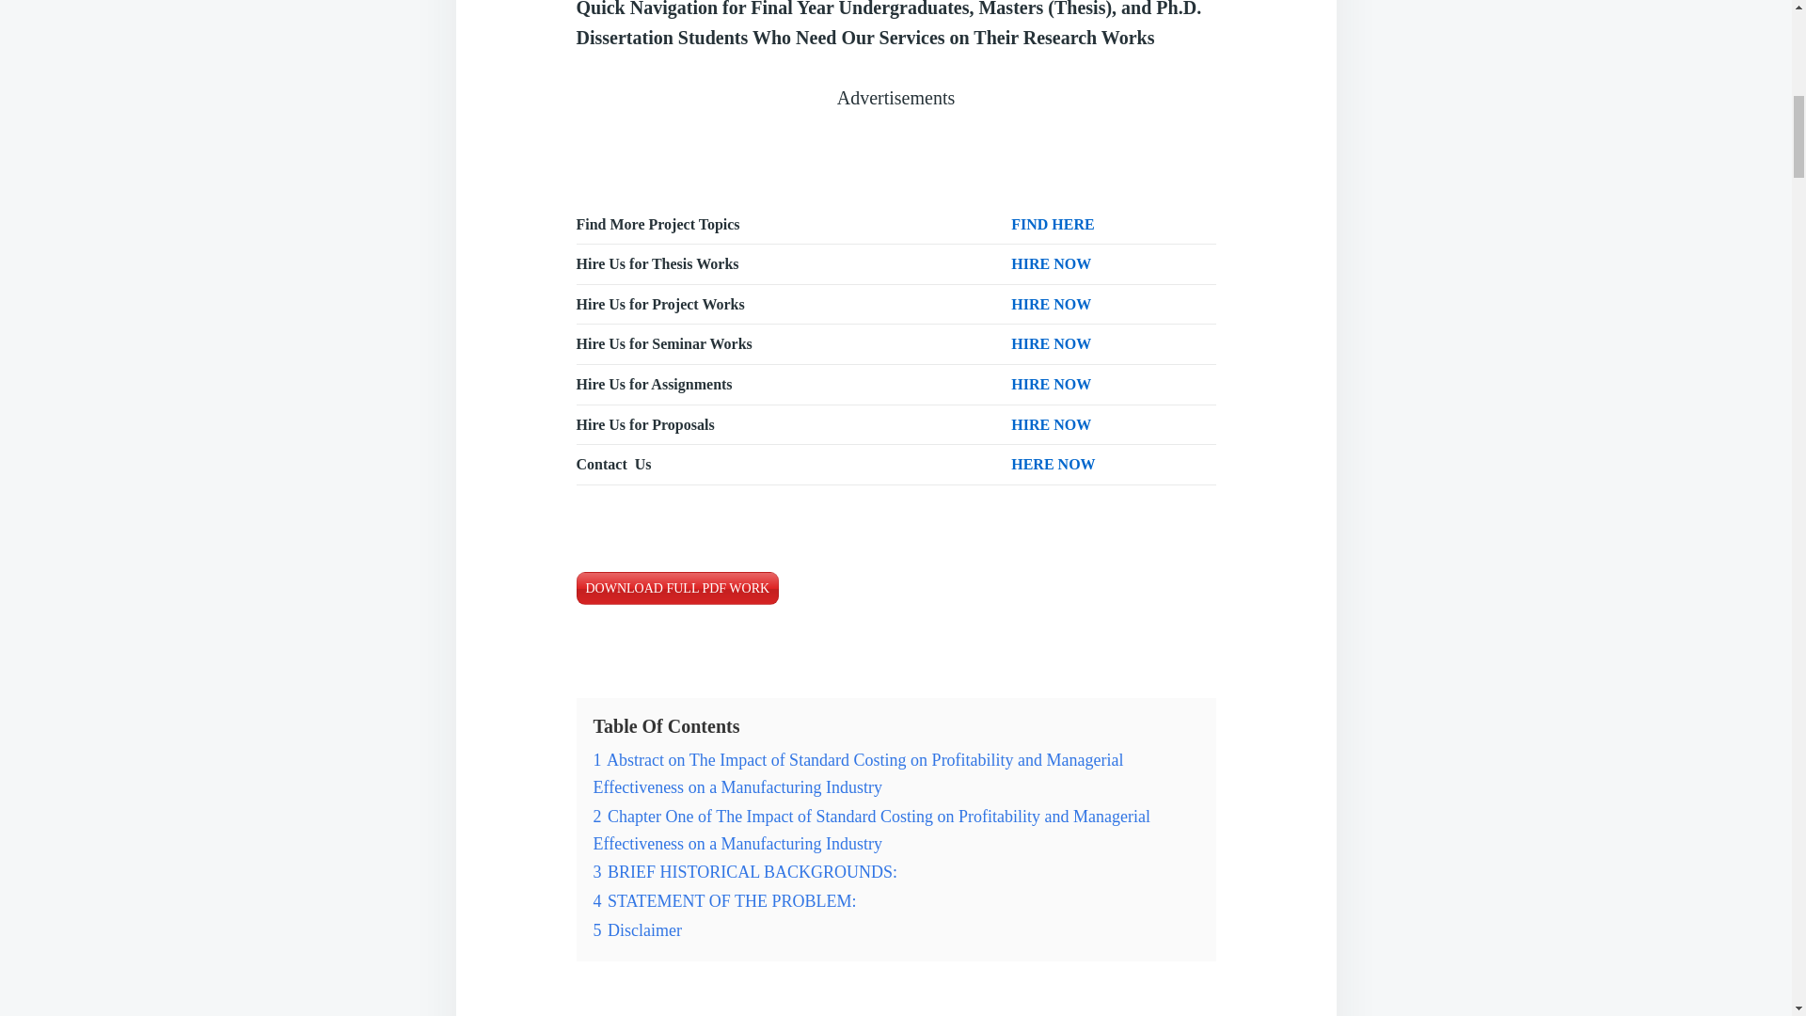 The height and width of the screenshot is (1016, 1806). I want to click on HERE NOW, so click(1053, 464).